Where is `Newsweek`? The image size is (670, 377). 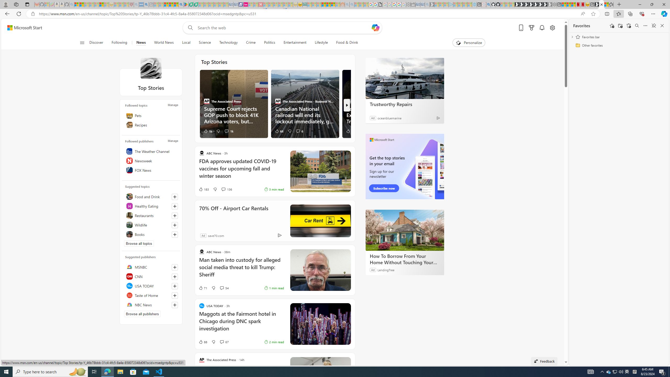
Newsweek is located at coordinates (151, 161).